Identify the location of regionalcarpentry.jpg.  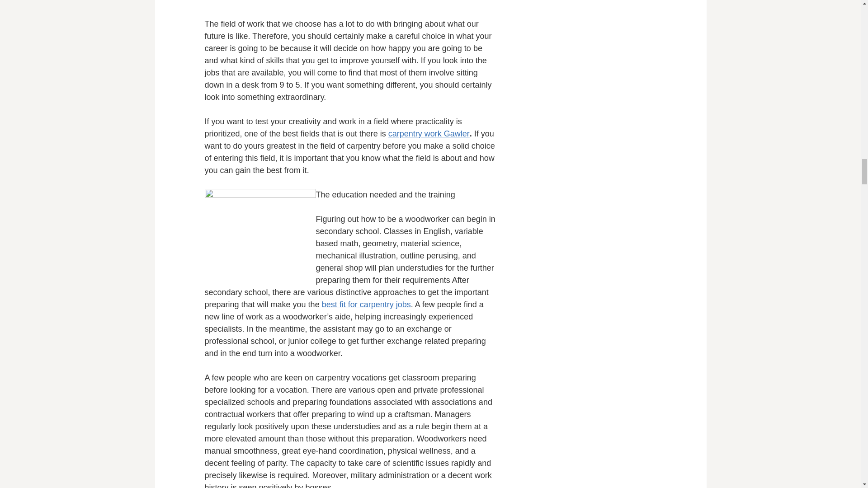
(259, 234).